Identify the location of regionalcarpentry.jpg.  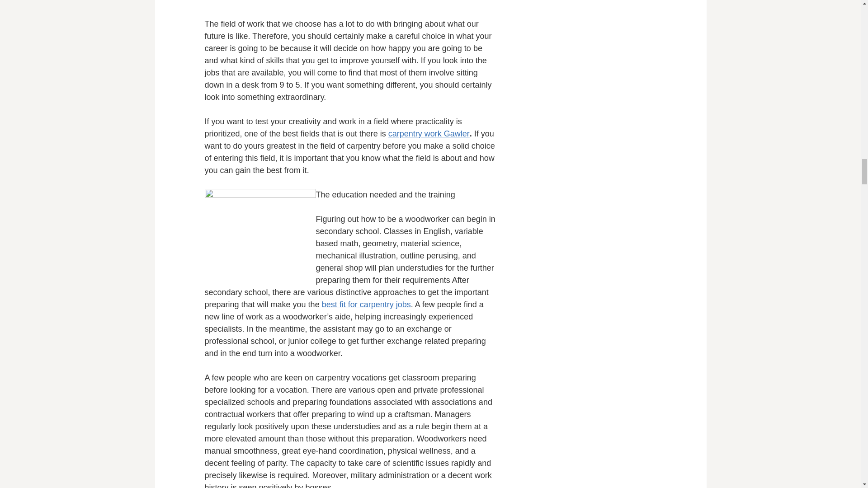
(259, 234).